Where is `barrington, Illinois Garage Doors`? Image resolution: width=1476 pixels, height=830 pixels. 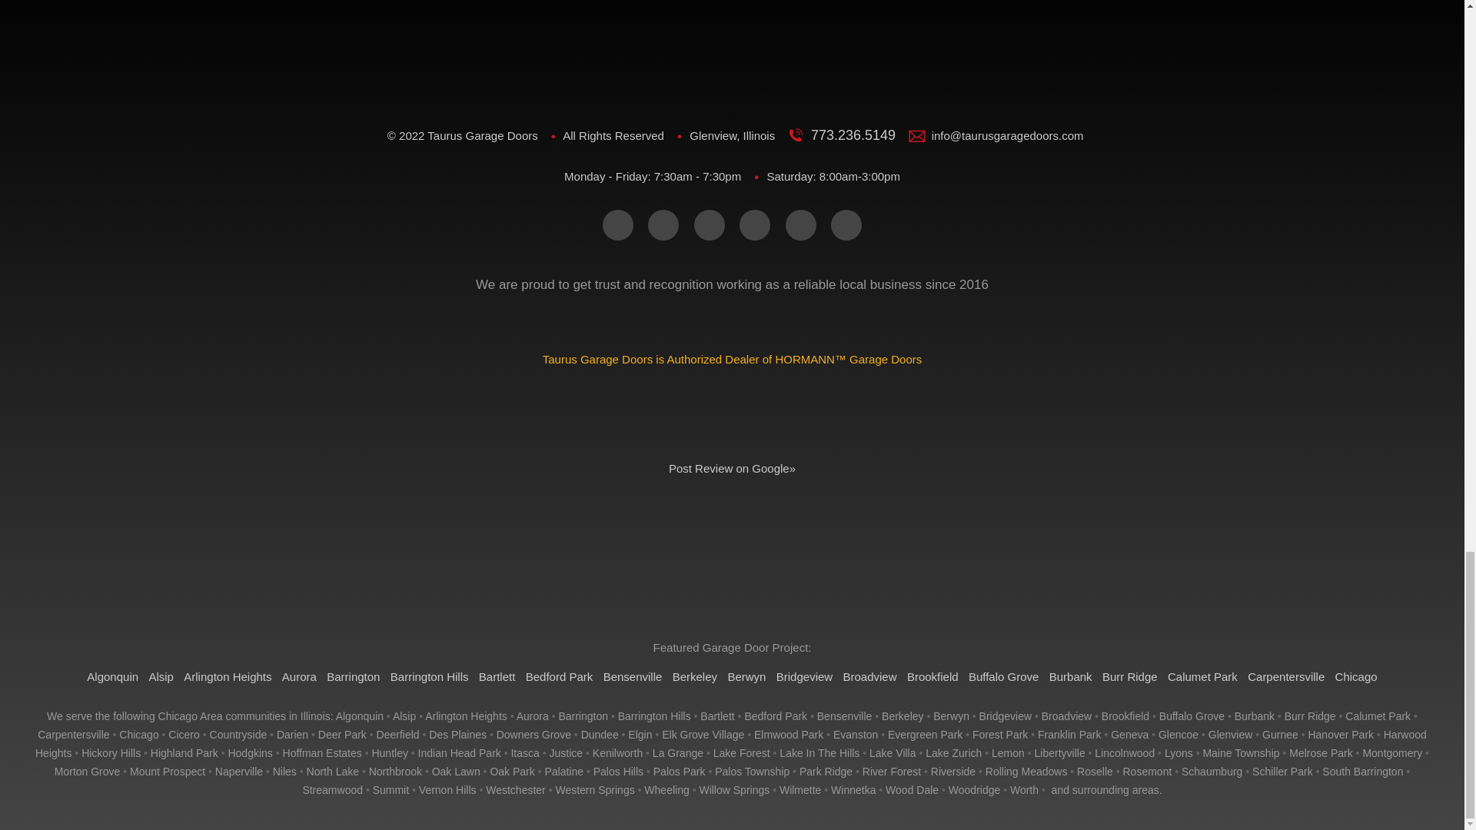
barrington, Illinois Garage Doors is located at coordinates (583, 716).